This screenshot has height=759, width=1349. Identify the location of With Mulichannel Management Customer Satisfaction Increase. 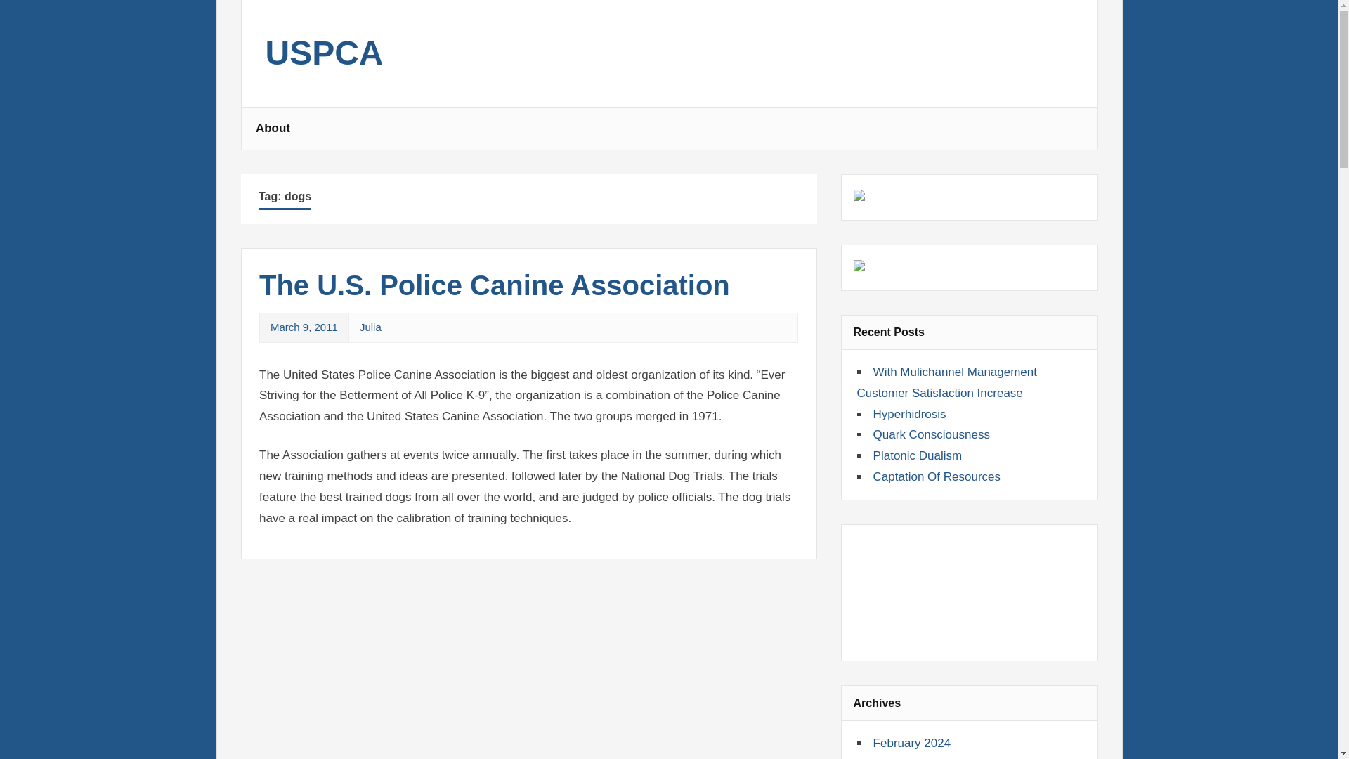
(947, 382).